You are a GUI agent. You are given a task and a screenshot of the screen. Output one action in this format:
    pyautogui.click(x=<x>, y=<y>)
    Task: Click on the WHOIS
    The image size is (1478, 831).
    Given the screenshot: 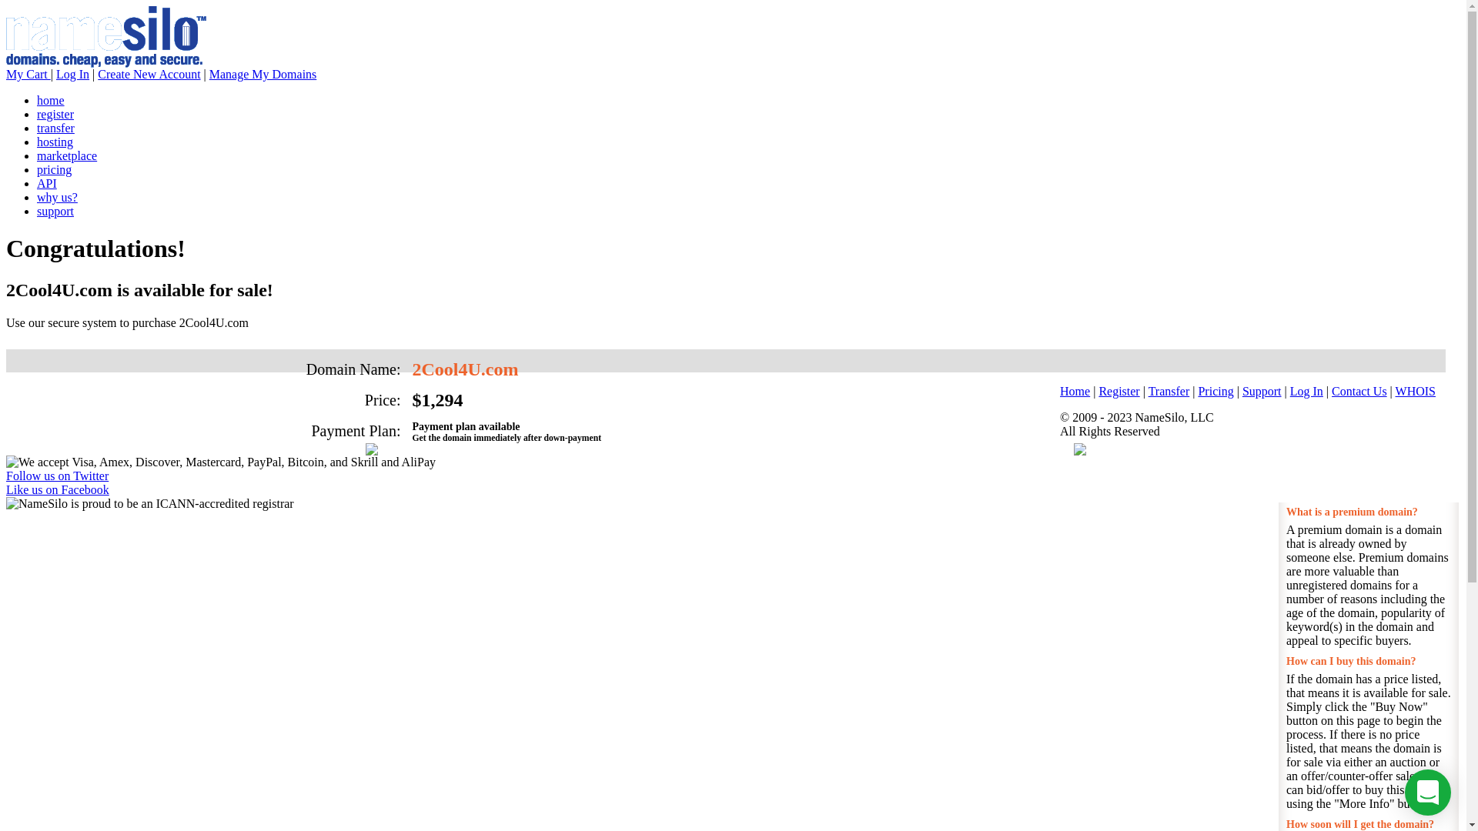 What is the action you would take?
    pyautogui.click(x=1416, y=391)
    